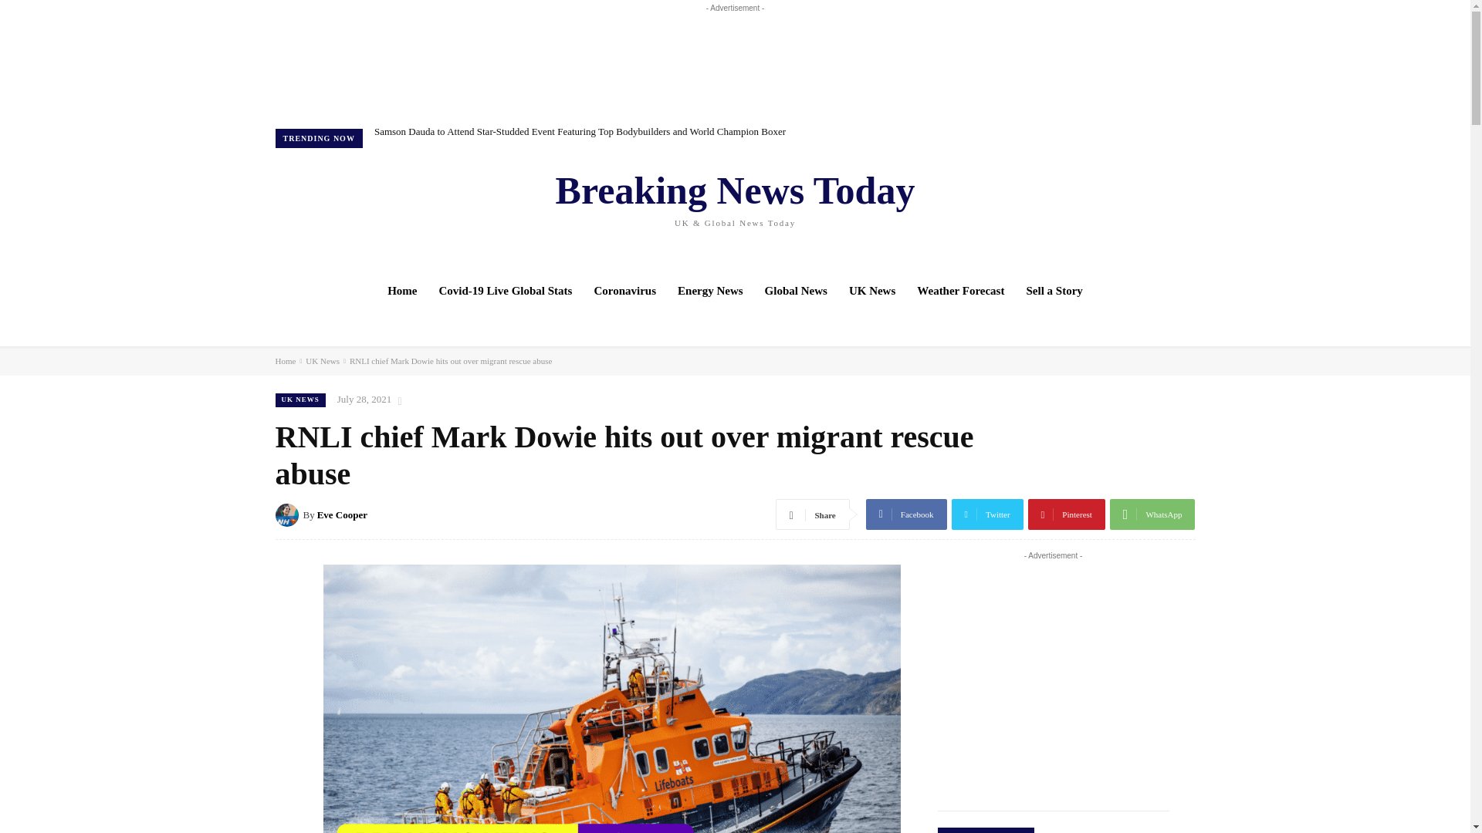  Describe the element at coordinates (1054, 290) in the screenshot. I see `Sell a Story` at that location.